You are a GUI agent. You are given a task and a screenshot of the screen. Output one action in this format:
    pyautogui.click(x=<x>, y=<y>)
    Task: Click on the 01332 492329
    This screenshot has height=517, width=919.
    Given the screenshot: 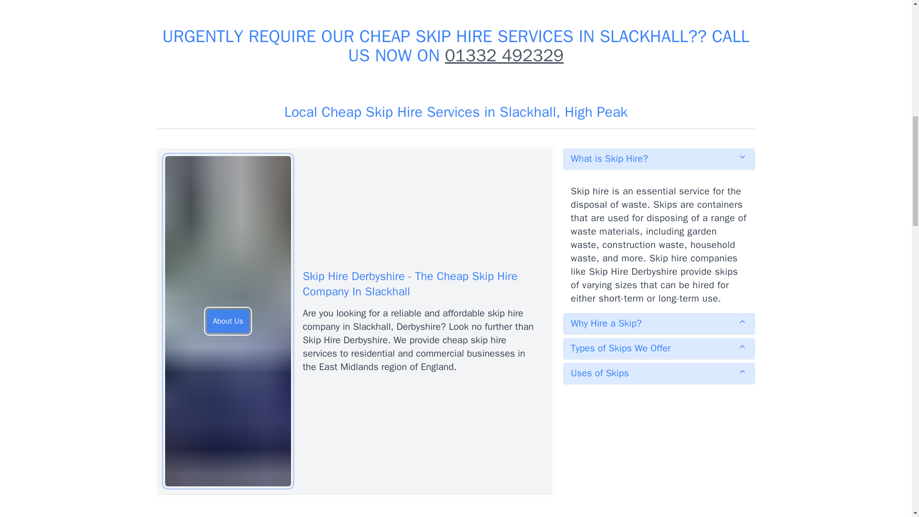 What is the action you would take?
    pyautogui.click(x=504, y=56)
    